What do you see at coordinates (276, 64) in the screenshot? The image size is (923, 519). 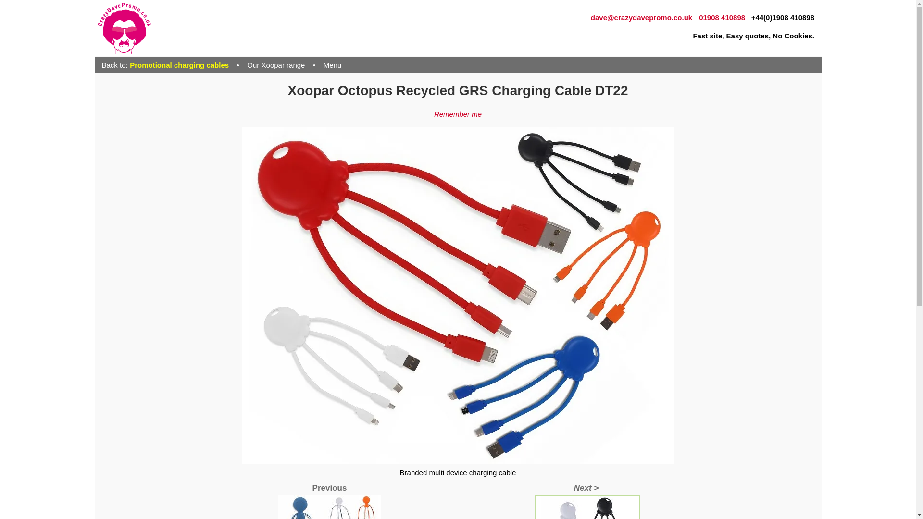 I see `Our Xoopar range` at bounding box center [276, 64].